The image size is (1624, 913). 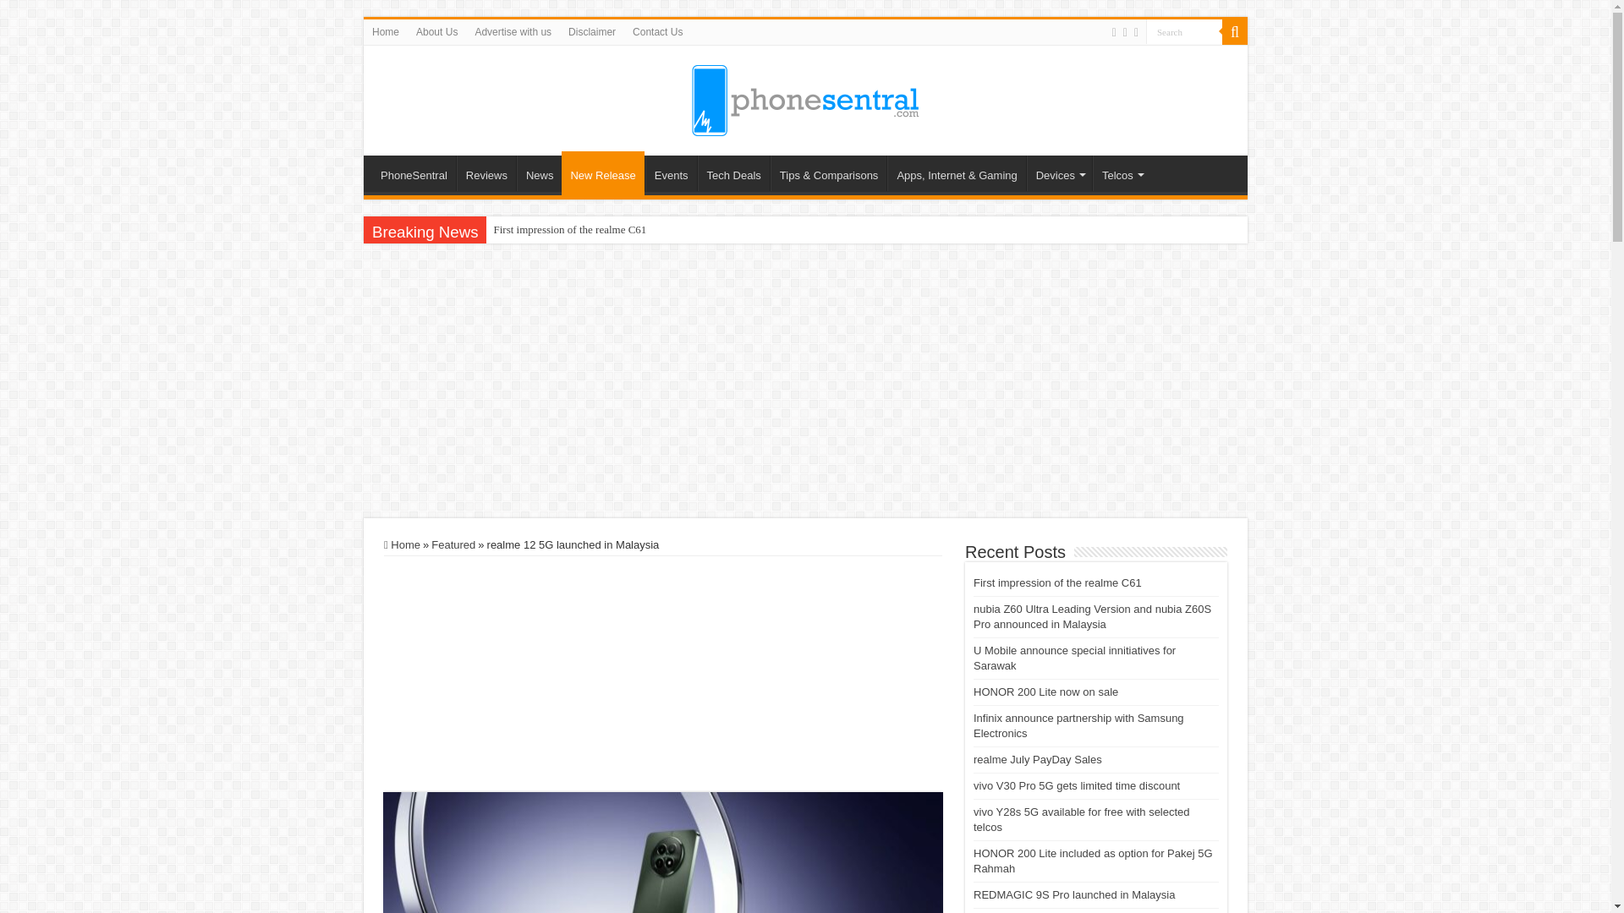 I want to click on Search, so click(x=1235, y=31).